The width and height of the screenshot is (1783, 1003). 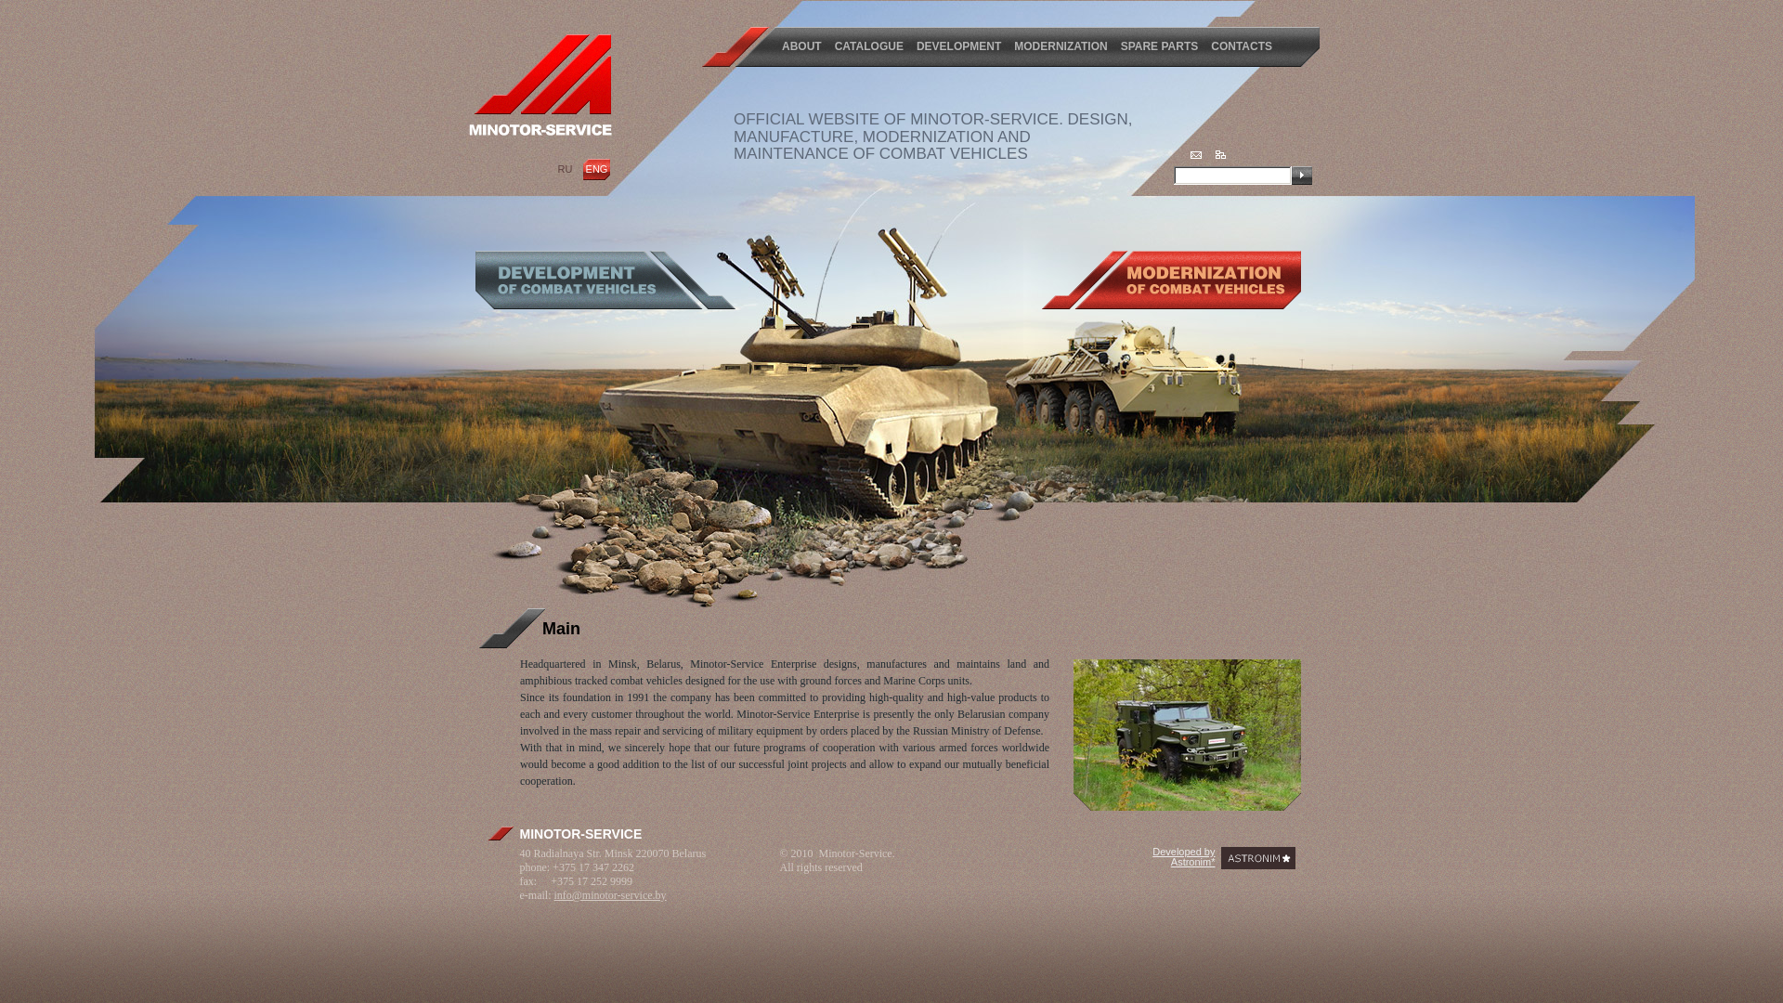 What do you see at coordinates (1242, 46) in the screenshot?
I see `CONTACTS` at bounding box center [1242, 46].